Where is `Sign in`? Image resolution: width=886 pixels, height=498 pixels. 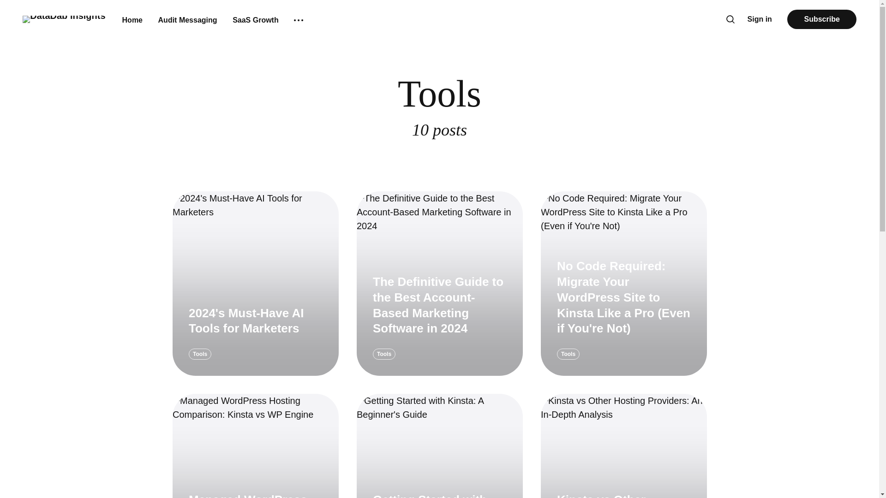 Sign in is located at coordinates (760, 19).